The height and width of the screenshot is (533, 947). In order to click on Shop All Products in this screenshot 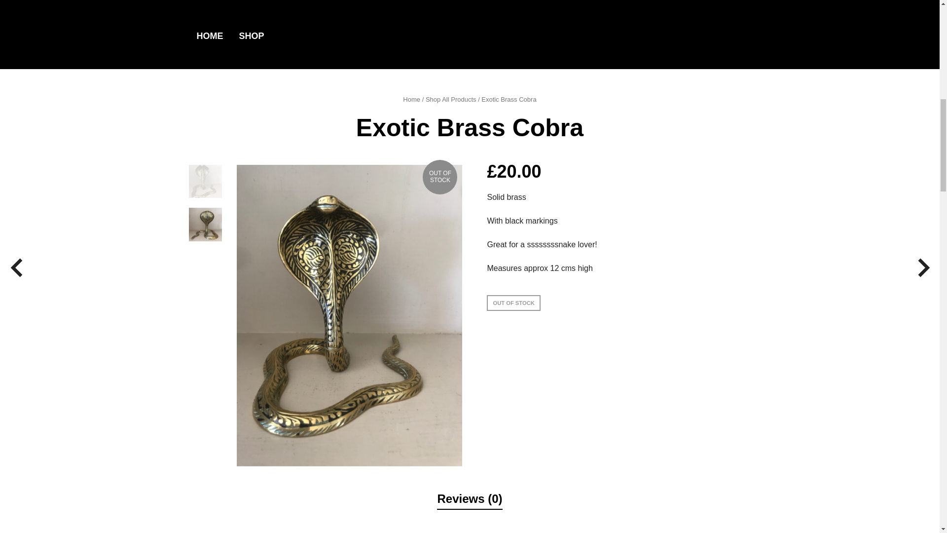, I will do `click(451, 100)`.